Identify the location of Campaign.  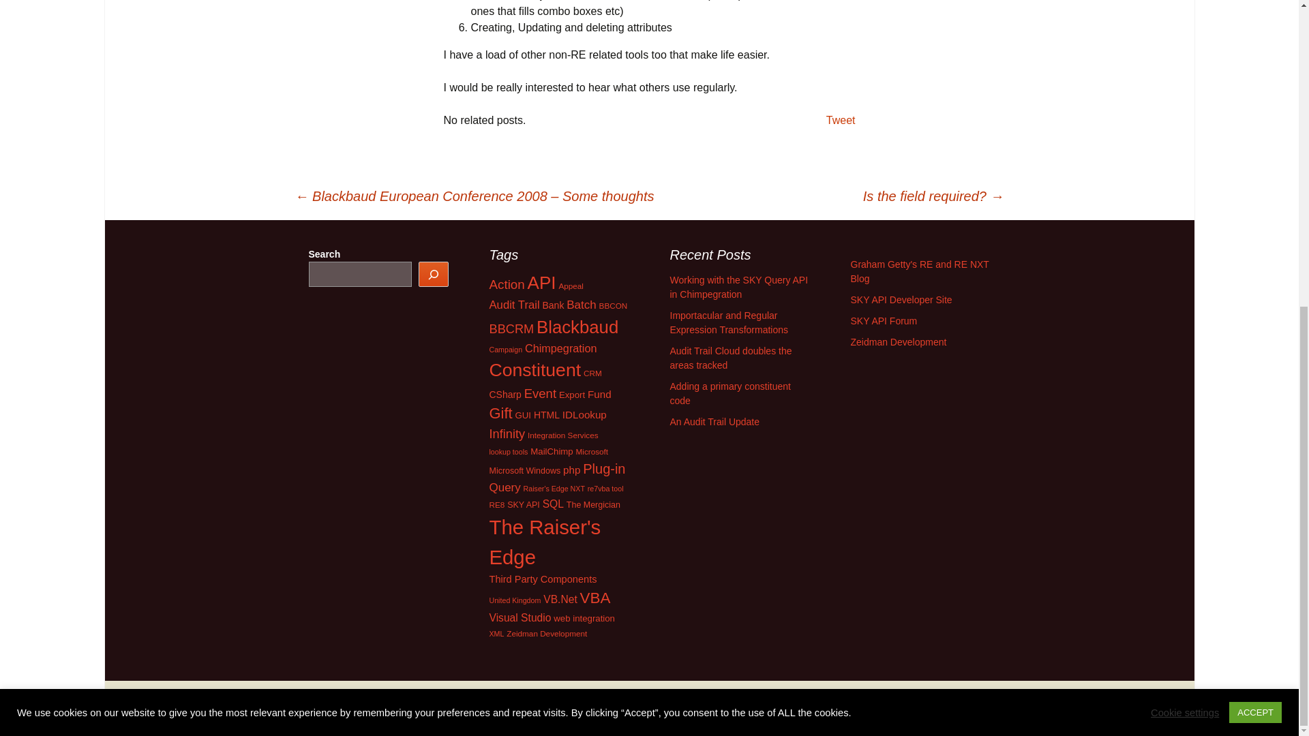
(506, 349).